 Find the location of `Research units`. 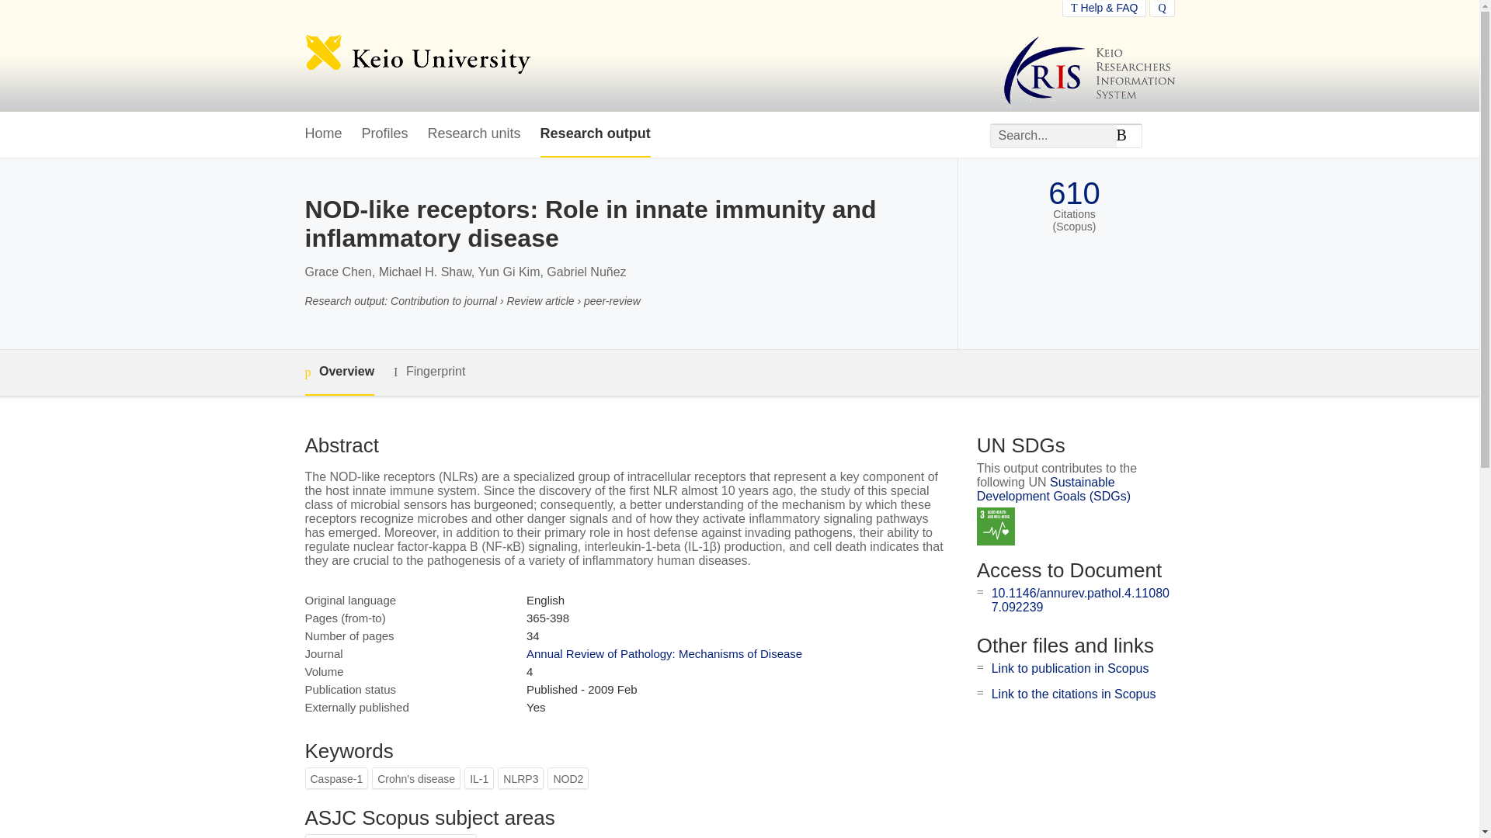

Research units is located at coordinates (474, 134).